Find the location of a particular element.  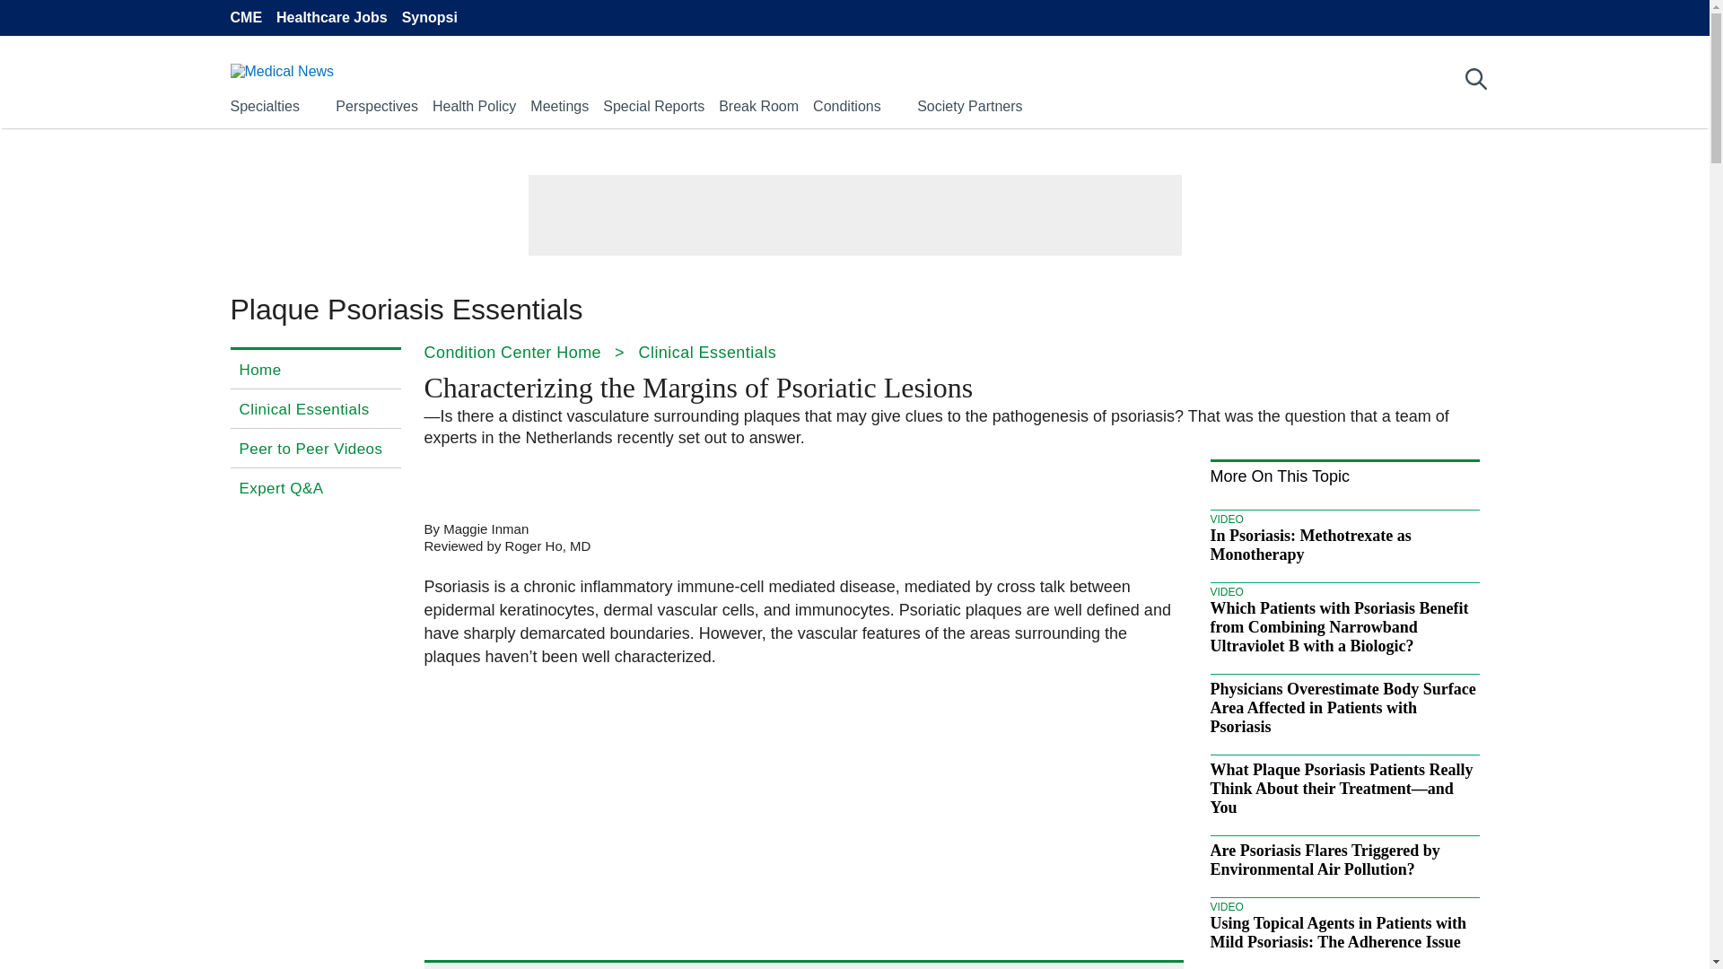

Healthcare Jobs is located at coordinates (332, 18).